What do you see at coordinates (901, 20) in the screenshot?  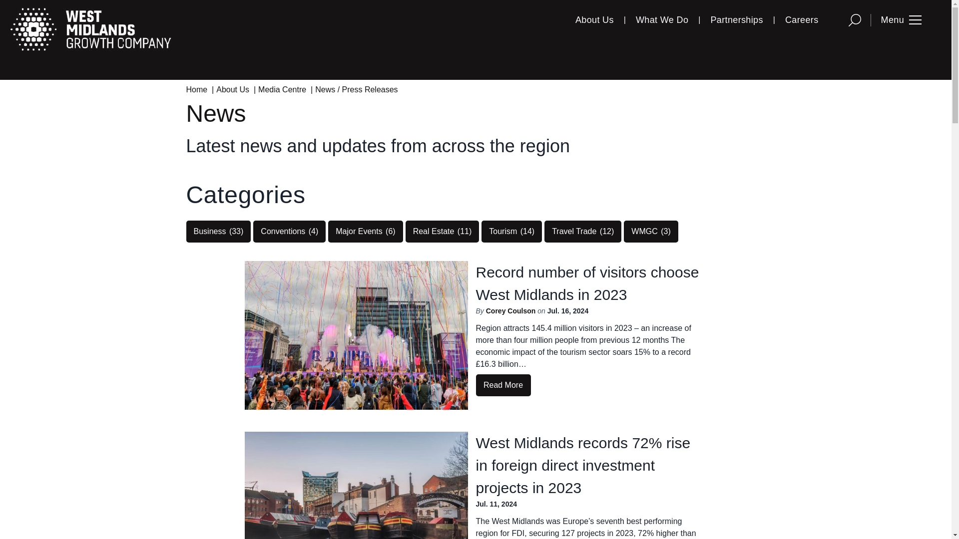 I see `Menu` at bounding box center [901, 20].